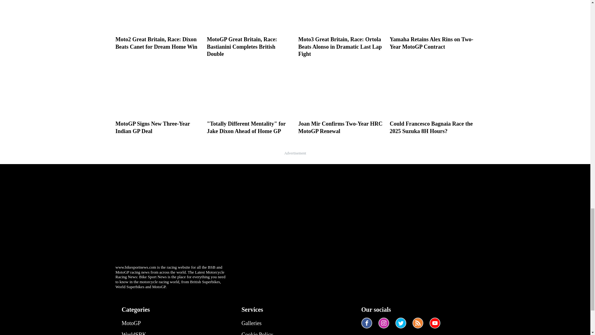  What do you see at coordinates (340, 99) in the screenshot?
I see `Joan Mir Confirms Two-Year HRC MotoGP Renewal` at bounding box center [340, 99].